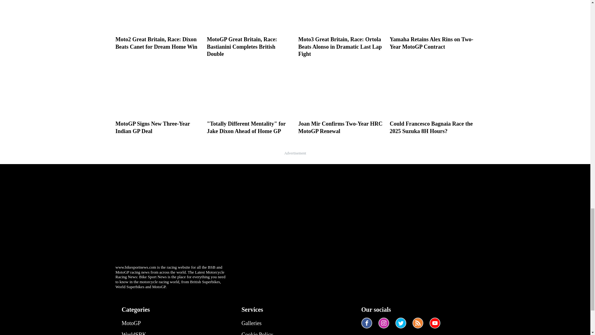  What do you see at coordinates (340, 99) in the screenshot?
I see `Joan Mir Confirms Two-Year HRC MotoGP Renewal` at bounding box center [340, 99].